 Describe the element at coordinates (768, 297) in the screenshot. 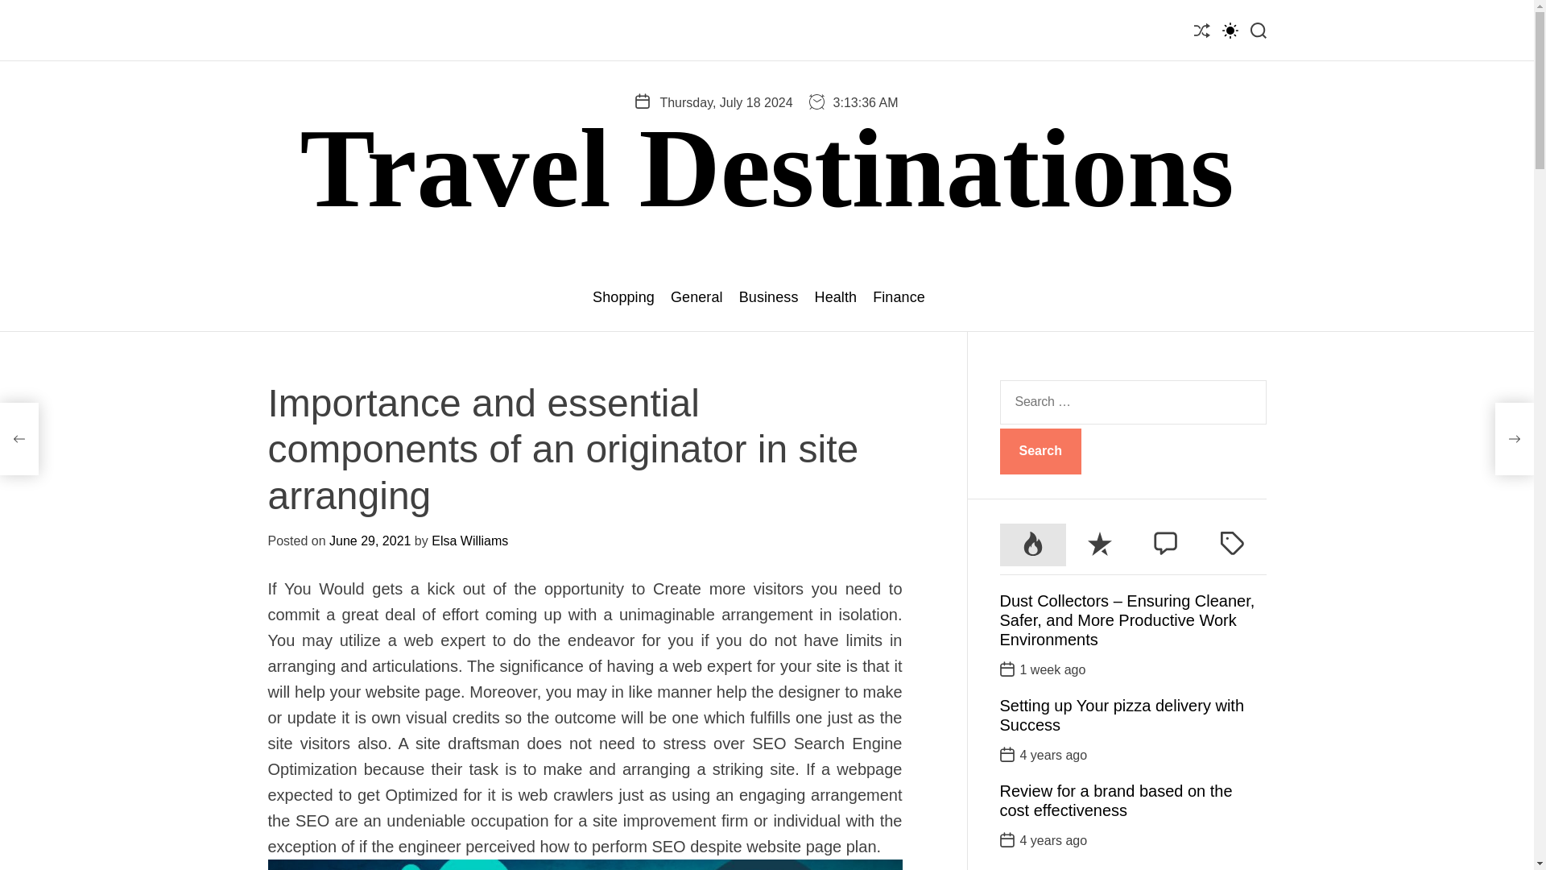

I see `Business` at that location.